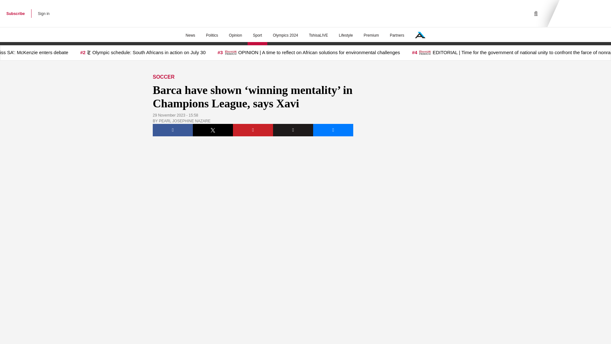 The width and height of the screenshot is (611, 344). What do you see at coordinates (190, 35) in the screenshot?
I see `News` at bounding box center [190, 35].